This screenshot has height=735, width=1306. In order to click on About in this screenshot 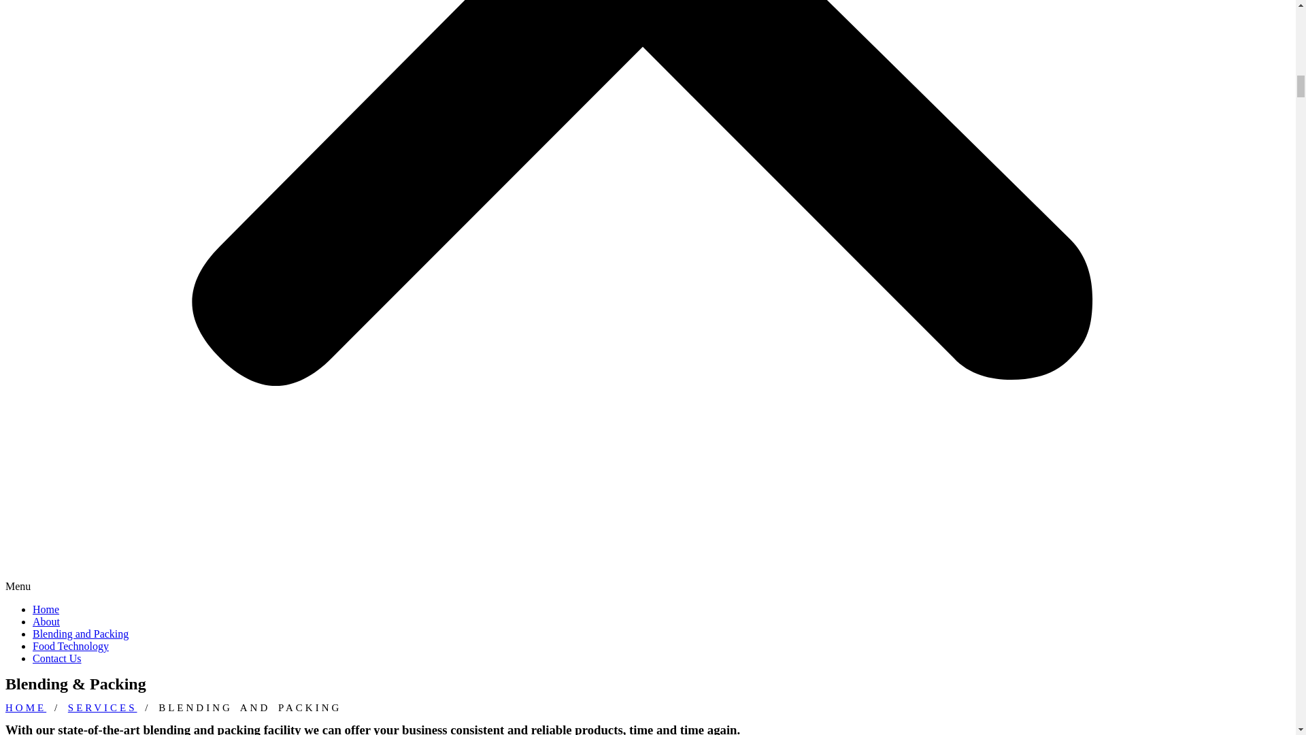, I will do `click(46, 622)`.